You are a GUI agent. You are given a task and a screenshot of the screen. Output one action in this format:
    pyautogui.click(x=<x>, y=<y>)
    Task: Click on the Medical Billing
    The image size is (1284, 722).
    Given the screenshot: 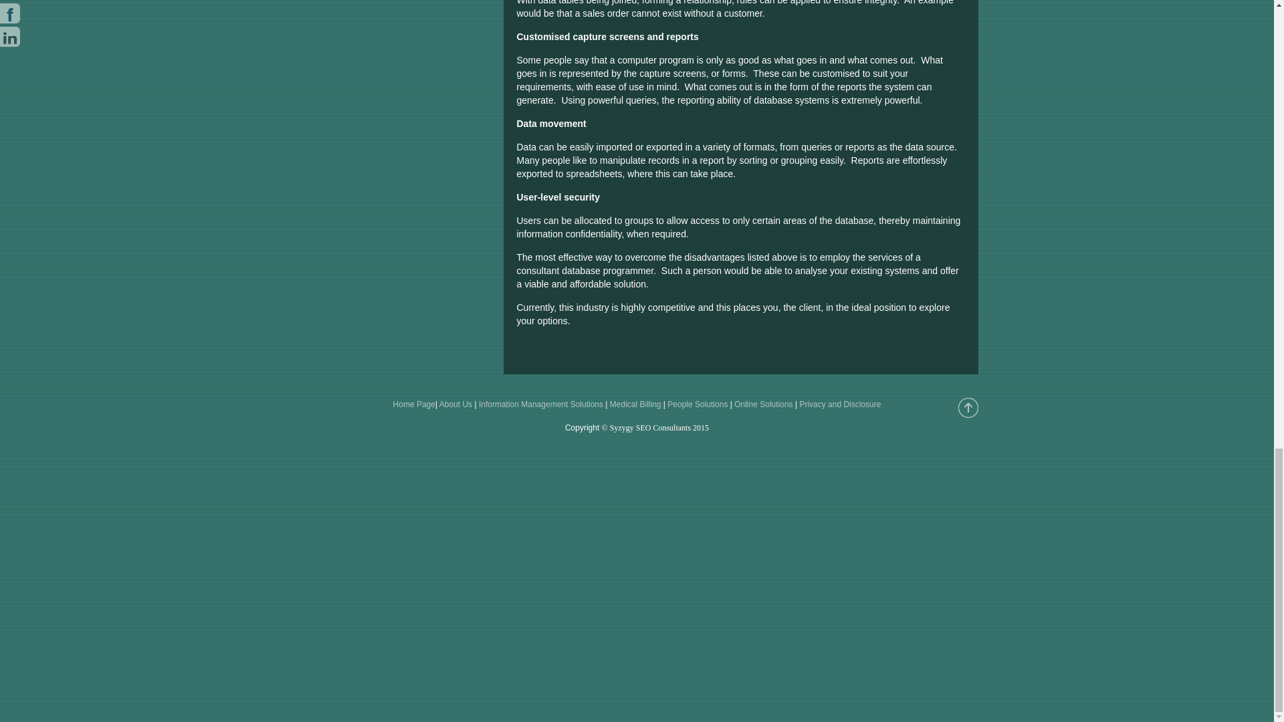 What is the action you would take?
    pyautogui.click(x=635, y=404)
    